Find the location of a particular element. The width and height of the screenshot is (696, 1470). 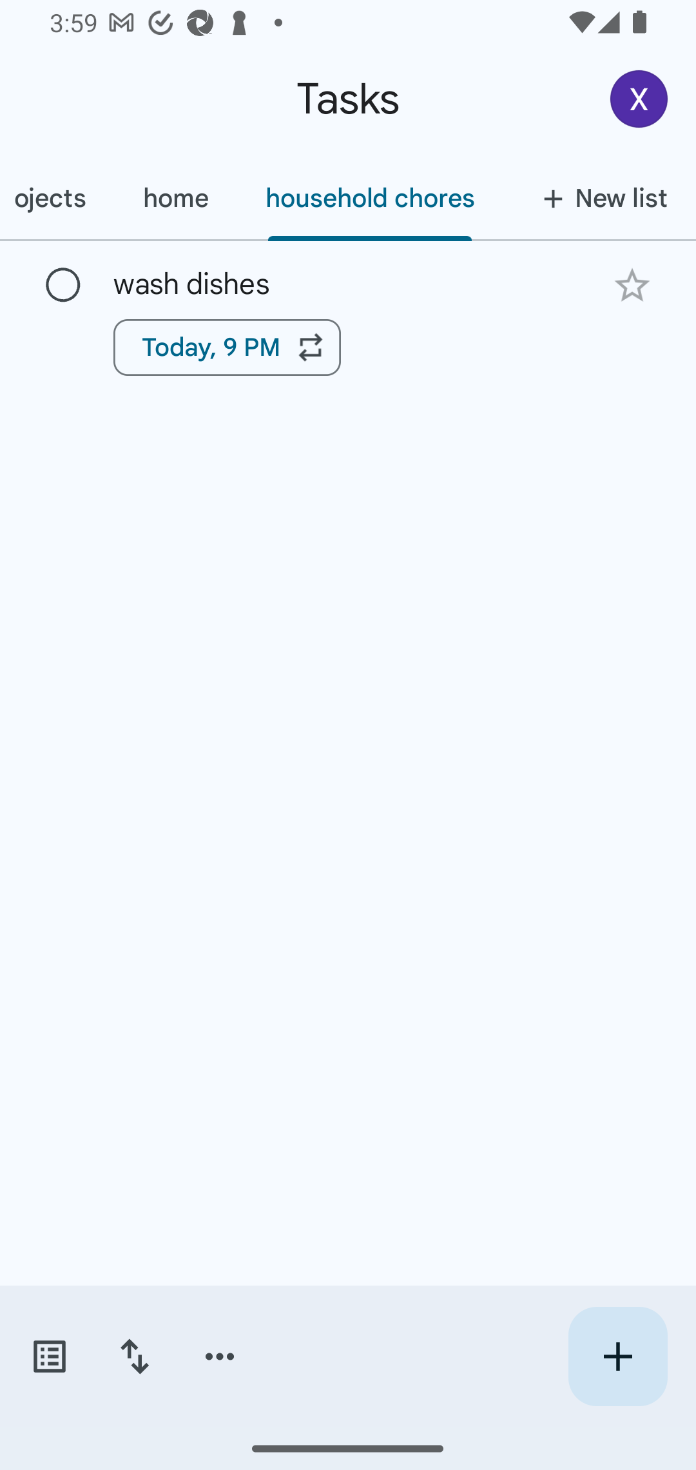

More options is located at coordinates (220, 1357).